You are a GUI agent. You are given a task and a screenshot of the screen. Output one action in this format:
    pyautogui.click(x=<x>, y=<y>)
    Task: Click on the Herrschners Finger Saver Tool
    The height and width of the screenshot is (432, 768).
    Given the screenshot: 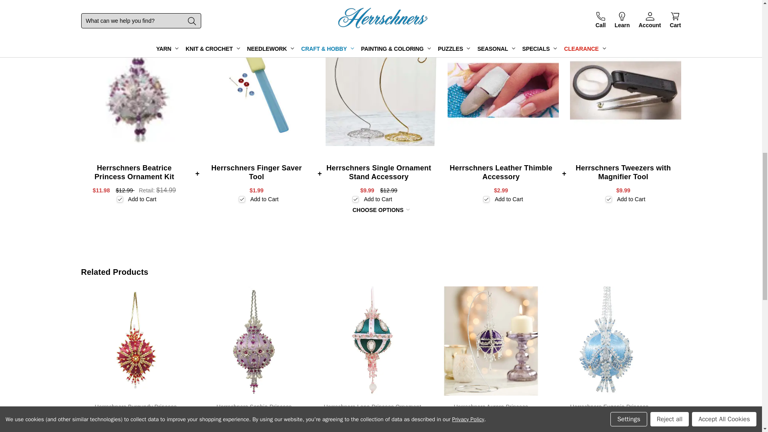 What is the action you would take?
    pyautogui.click(x=258, y=90)
    